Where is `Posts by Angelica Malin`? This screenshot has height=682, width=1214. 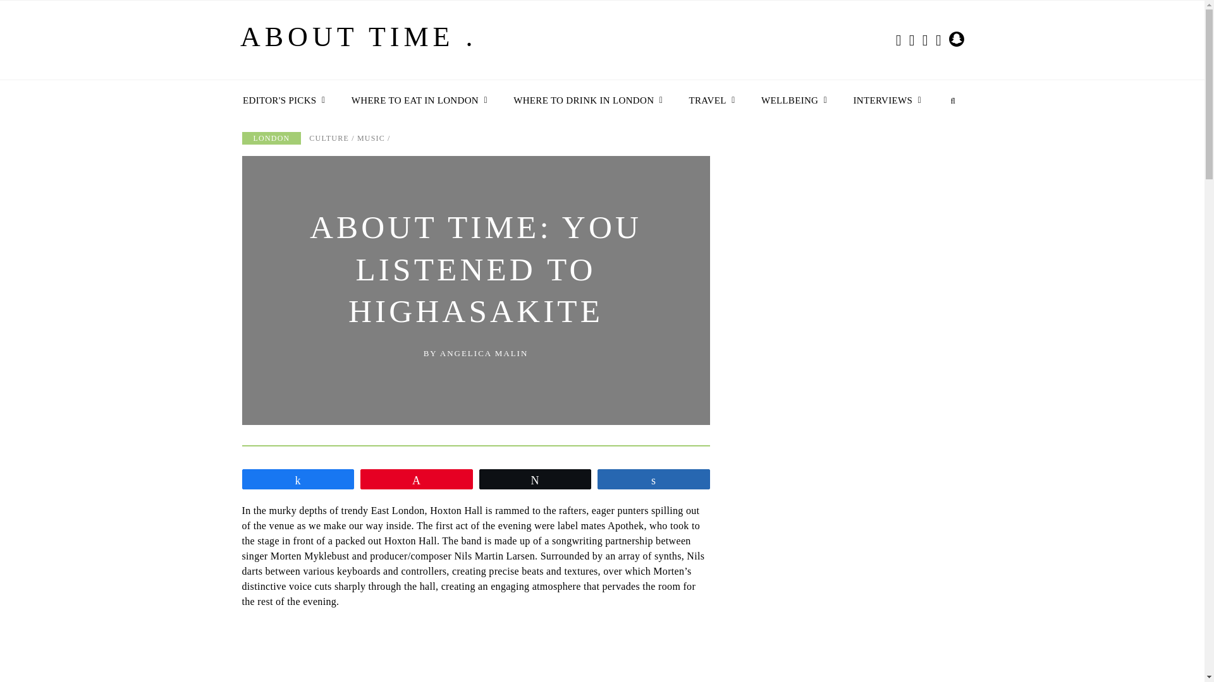
Posts by Angelica Malin is located at coordinates (484, 353).